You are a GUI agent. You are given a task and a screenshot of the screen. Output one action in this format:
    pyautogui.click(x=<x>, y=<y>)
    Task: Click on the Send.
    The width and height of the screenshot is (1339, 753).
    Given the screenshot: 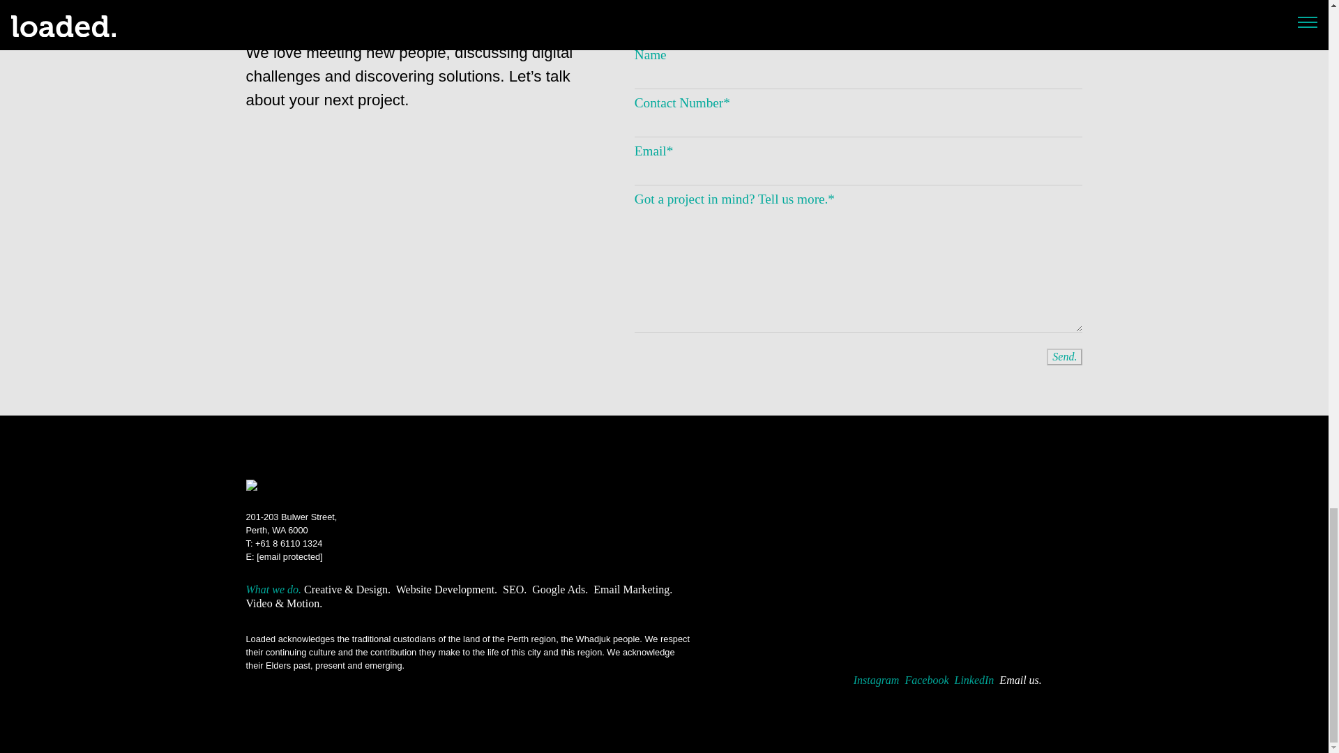 What is the action you would take?
    pyautogui.click(x=446, y=590)
    